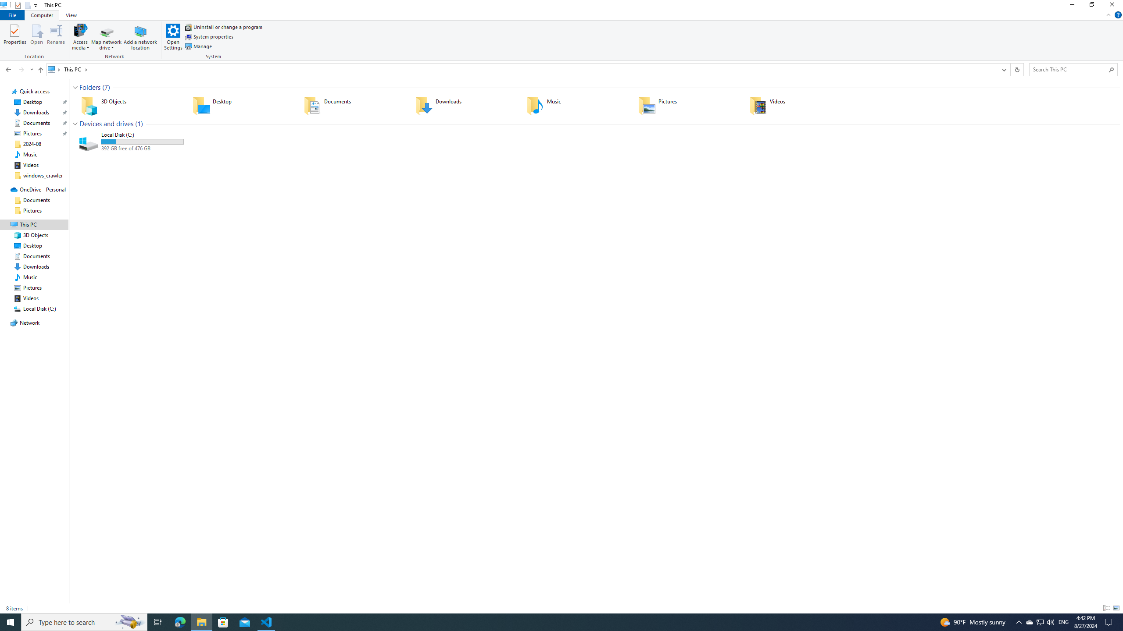 The width and height of the screenshot is (1123, 631). What do you see at coordinates (545, 622) in the screenshot?
I see `Running applications` at bounding box center [545, 622].